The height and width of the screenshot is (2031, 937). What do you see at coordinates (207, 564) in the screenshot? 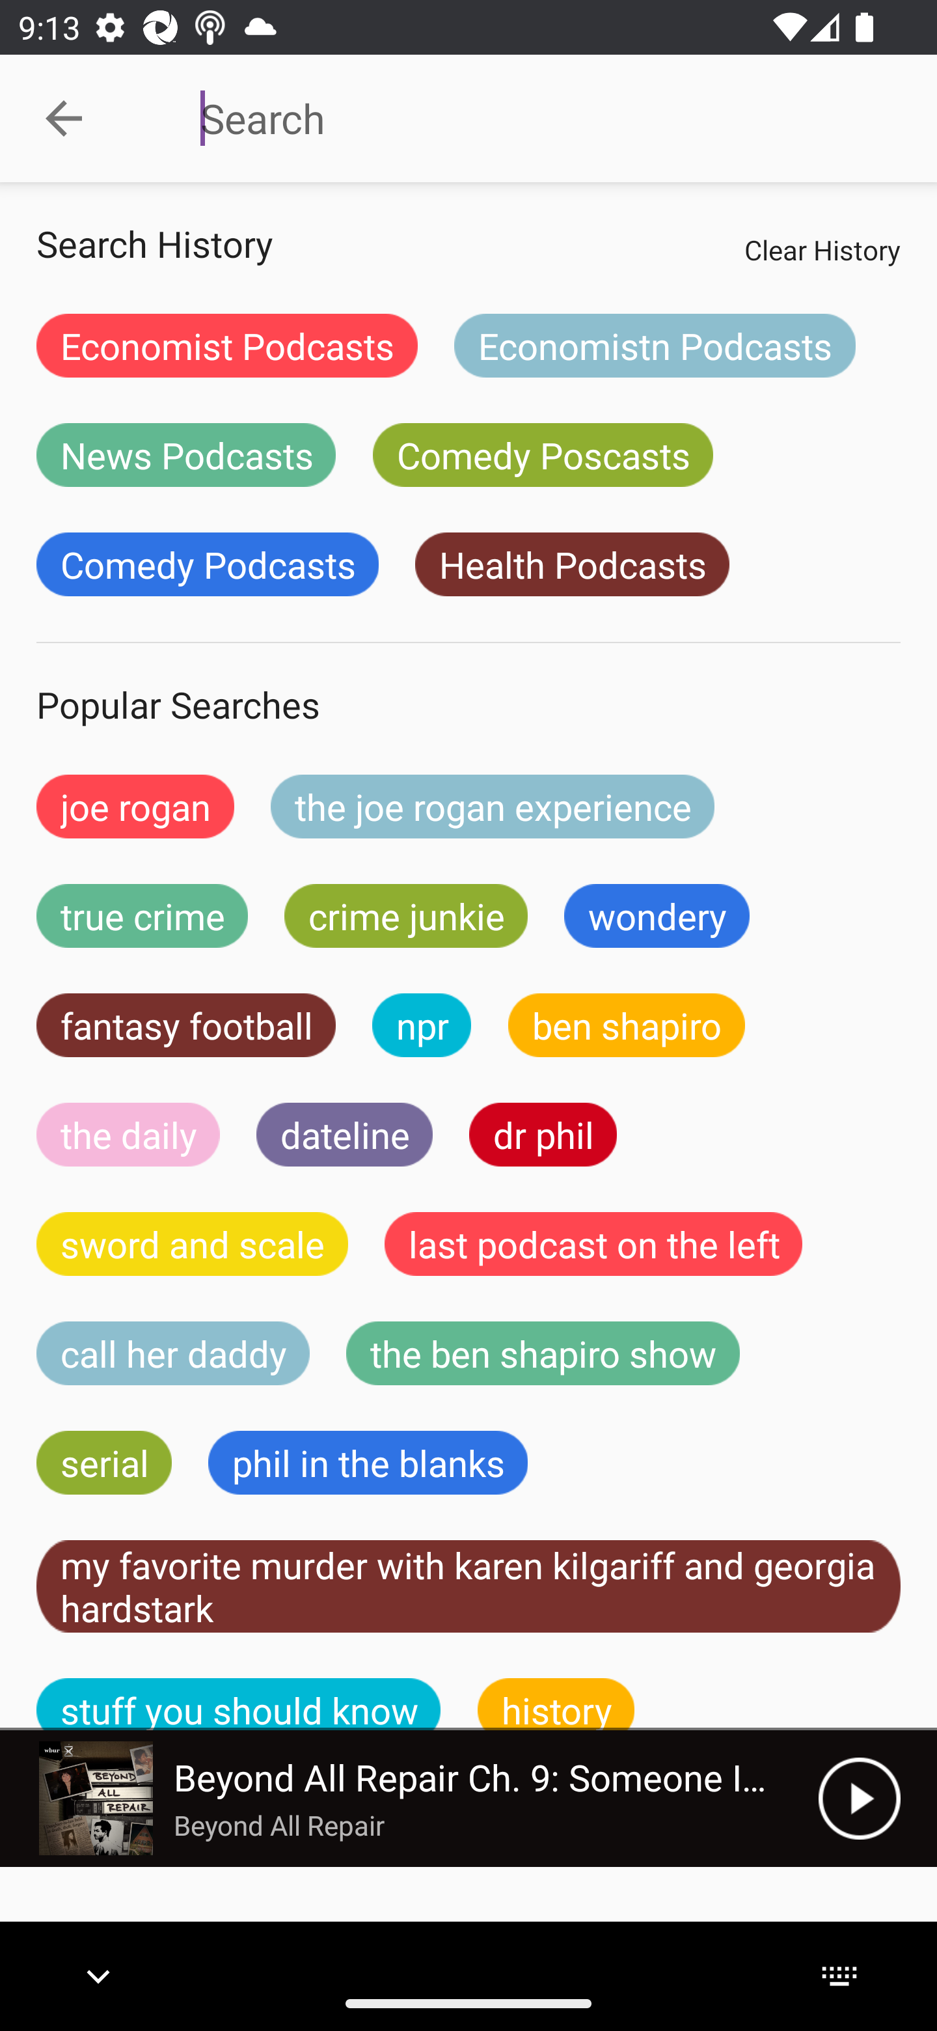
I see `Comedy Podcasts` at bounding box center [207, 564].